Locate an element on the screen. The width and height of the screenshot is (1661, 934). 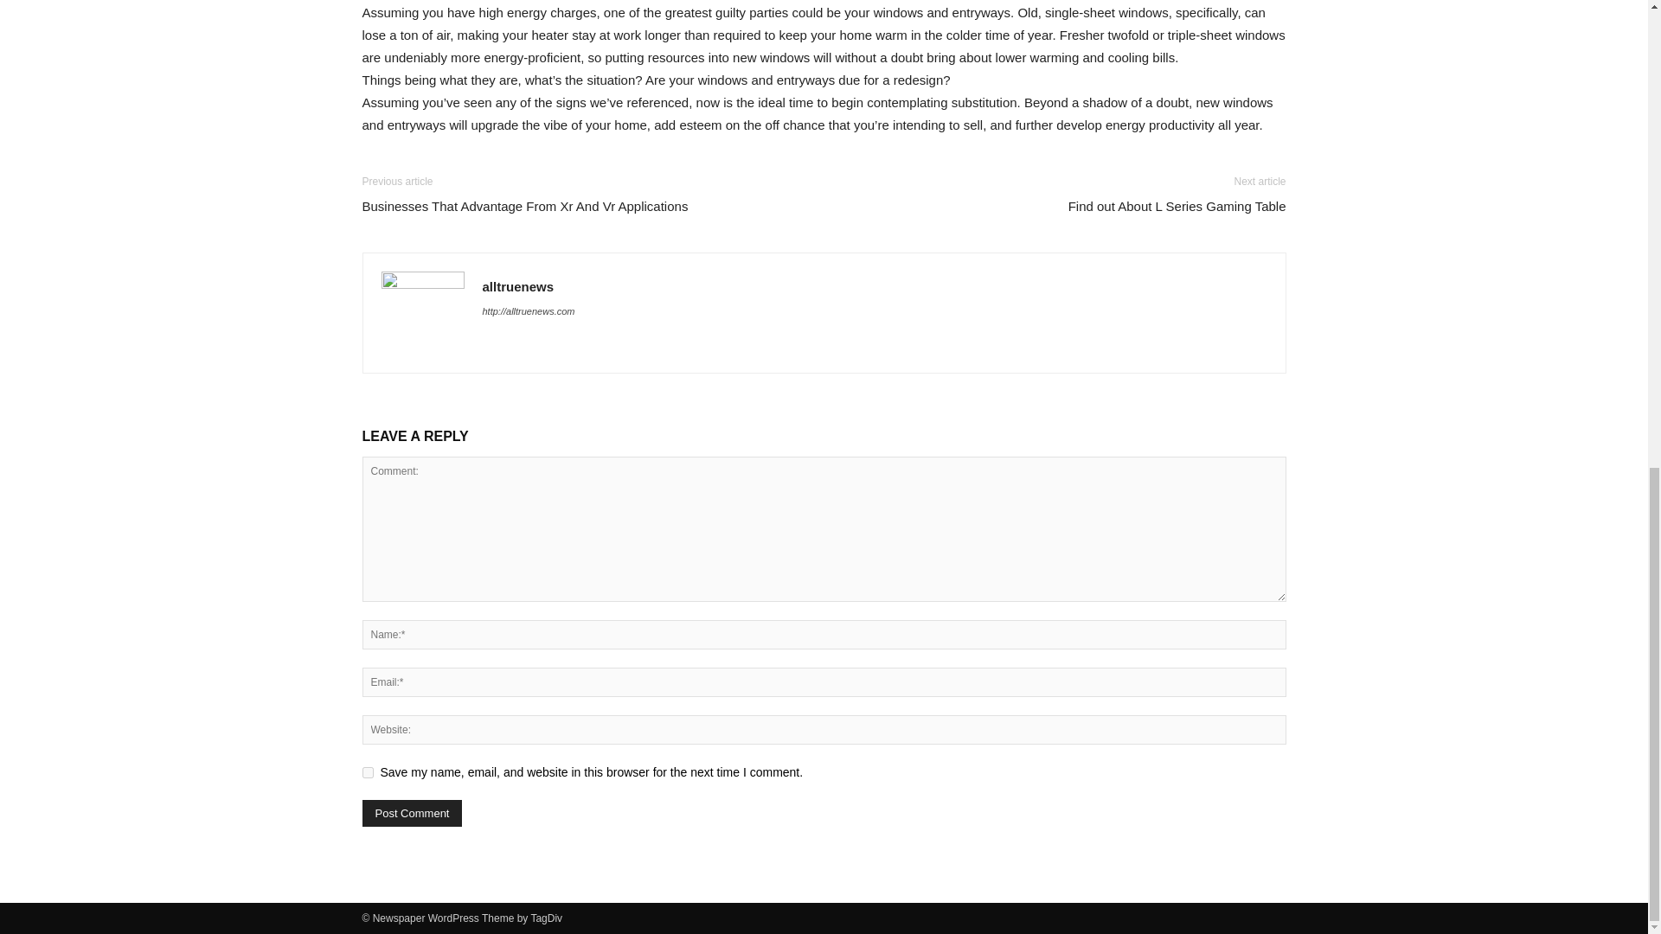
alltruenews is located at coordinates (519, 286).